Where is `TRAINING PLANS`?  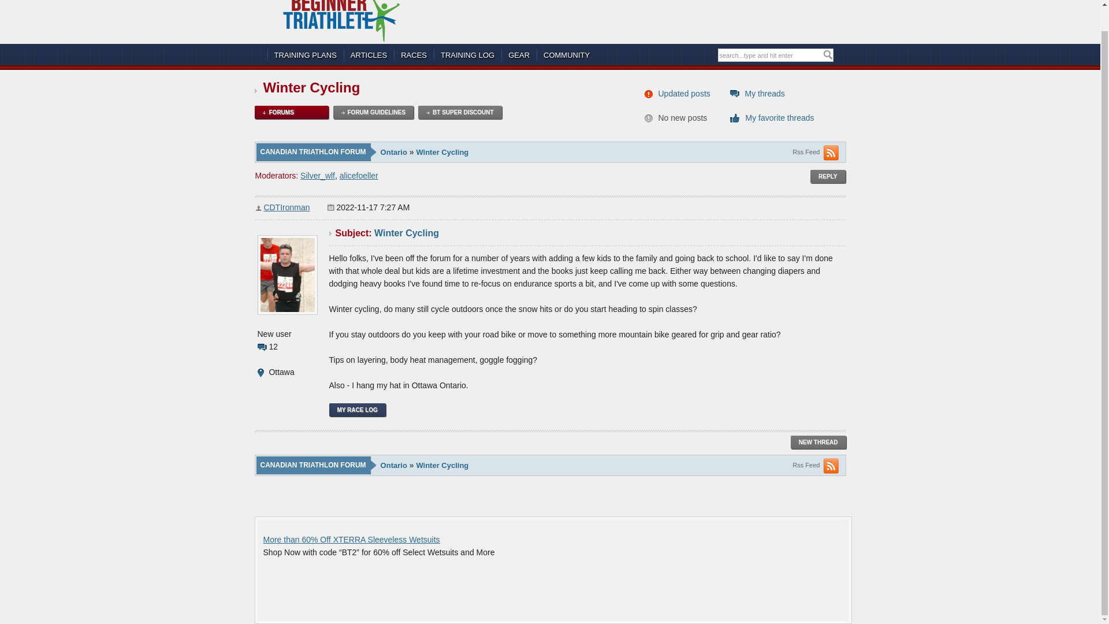
TRAINING PLANS is located at coordinates (305, 55).